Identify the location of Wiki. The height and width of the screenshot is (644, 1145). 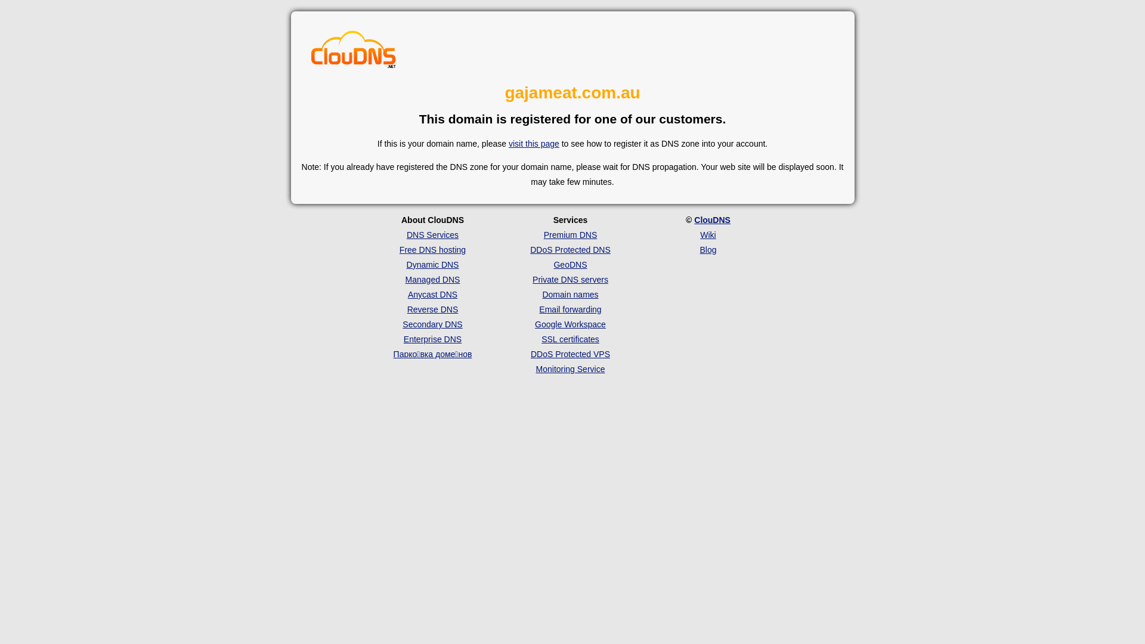
(708, 235).